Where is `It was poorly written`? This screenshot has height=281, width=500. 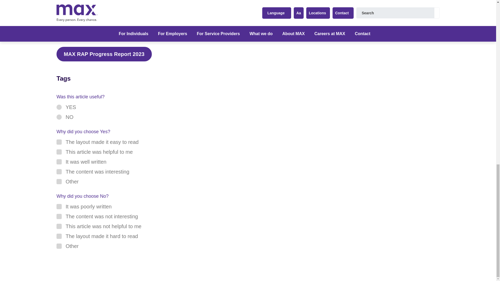
It was poorly written is located at coordinates (59, 207).